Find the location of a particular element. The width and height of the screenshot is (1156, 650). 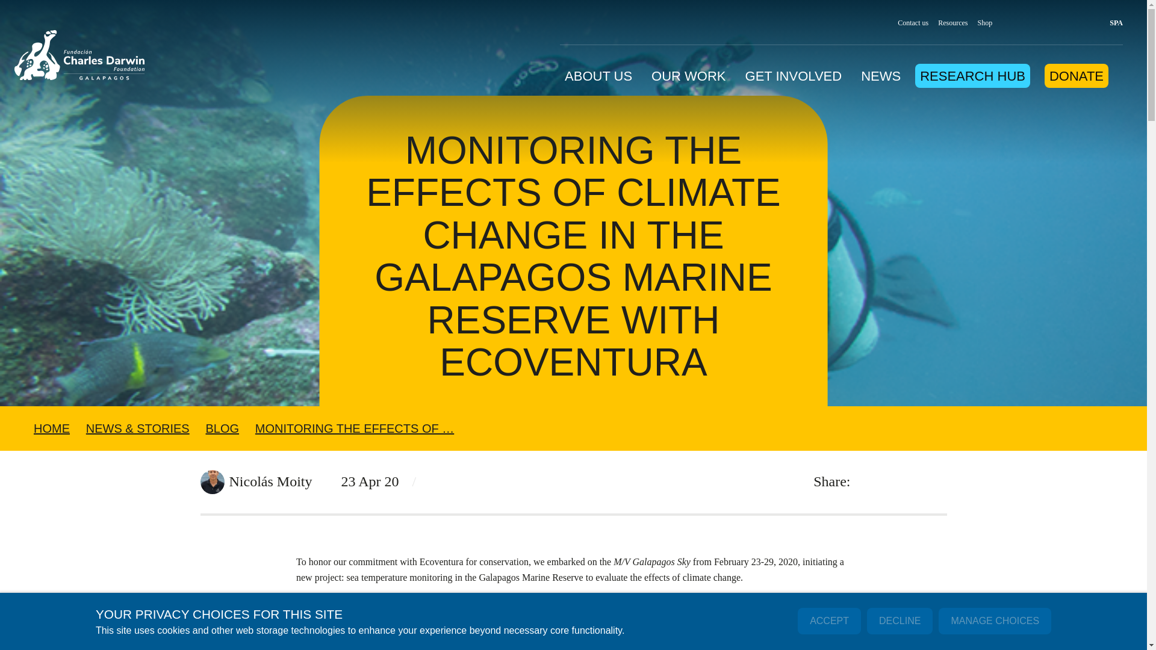

Resources is located at coordinates (952, 23).